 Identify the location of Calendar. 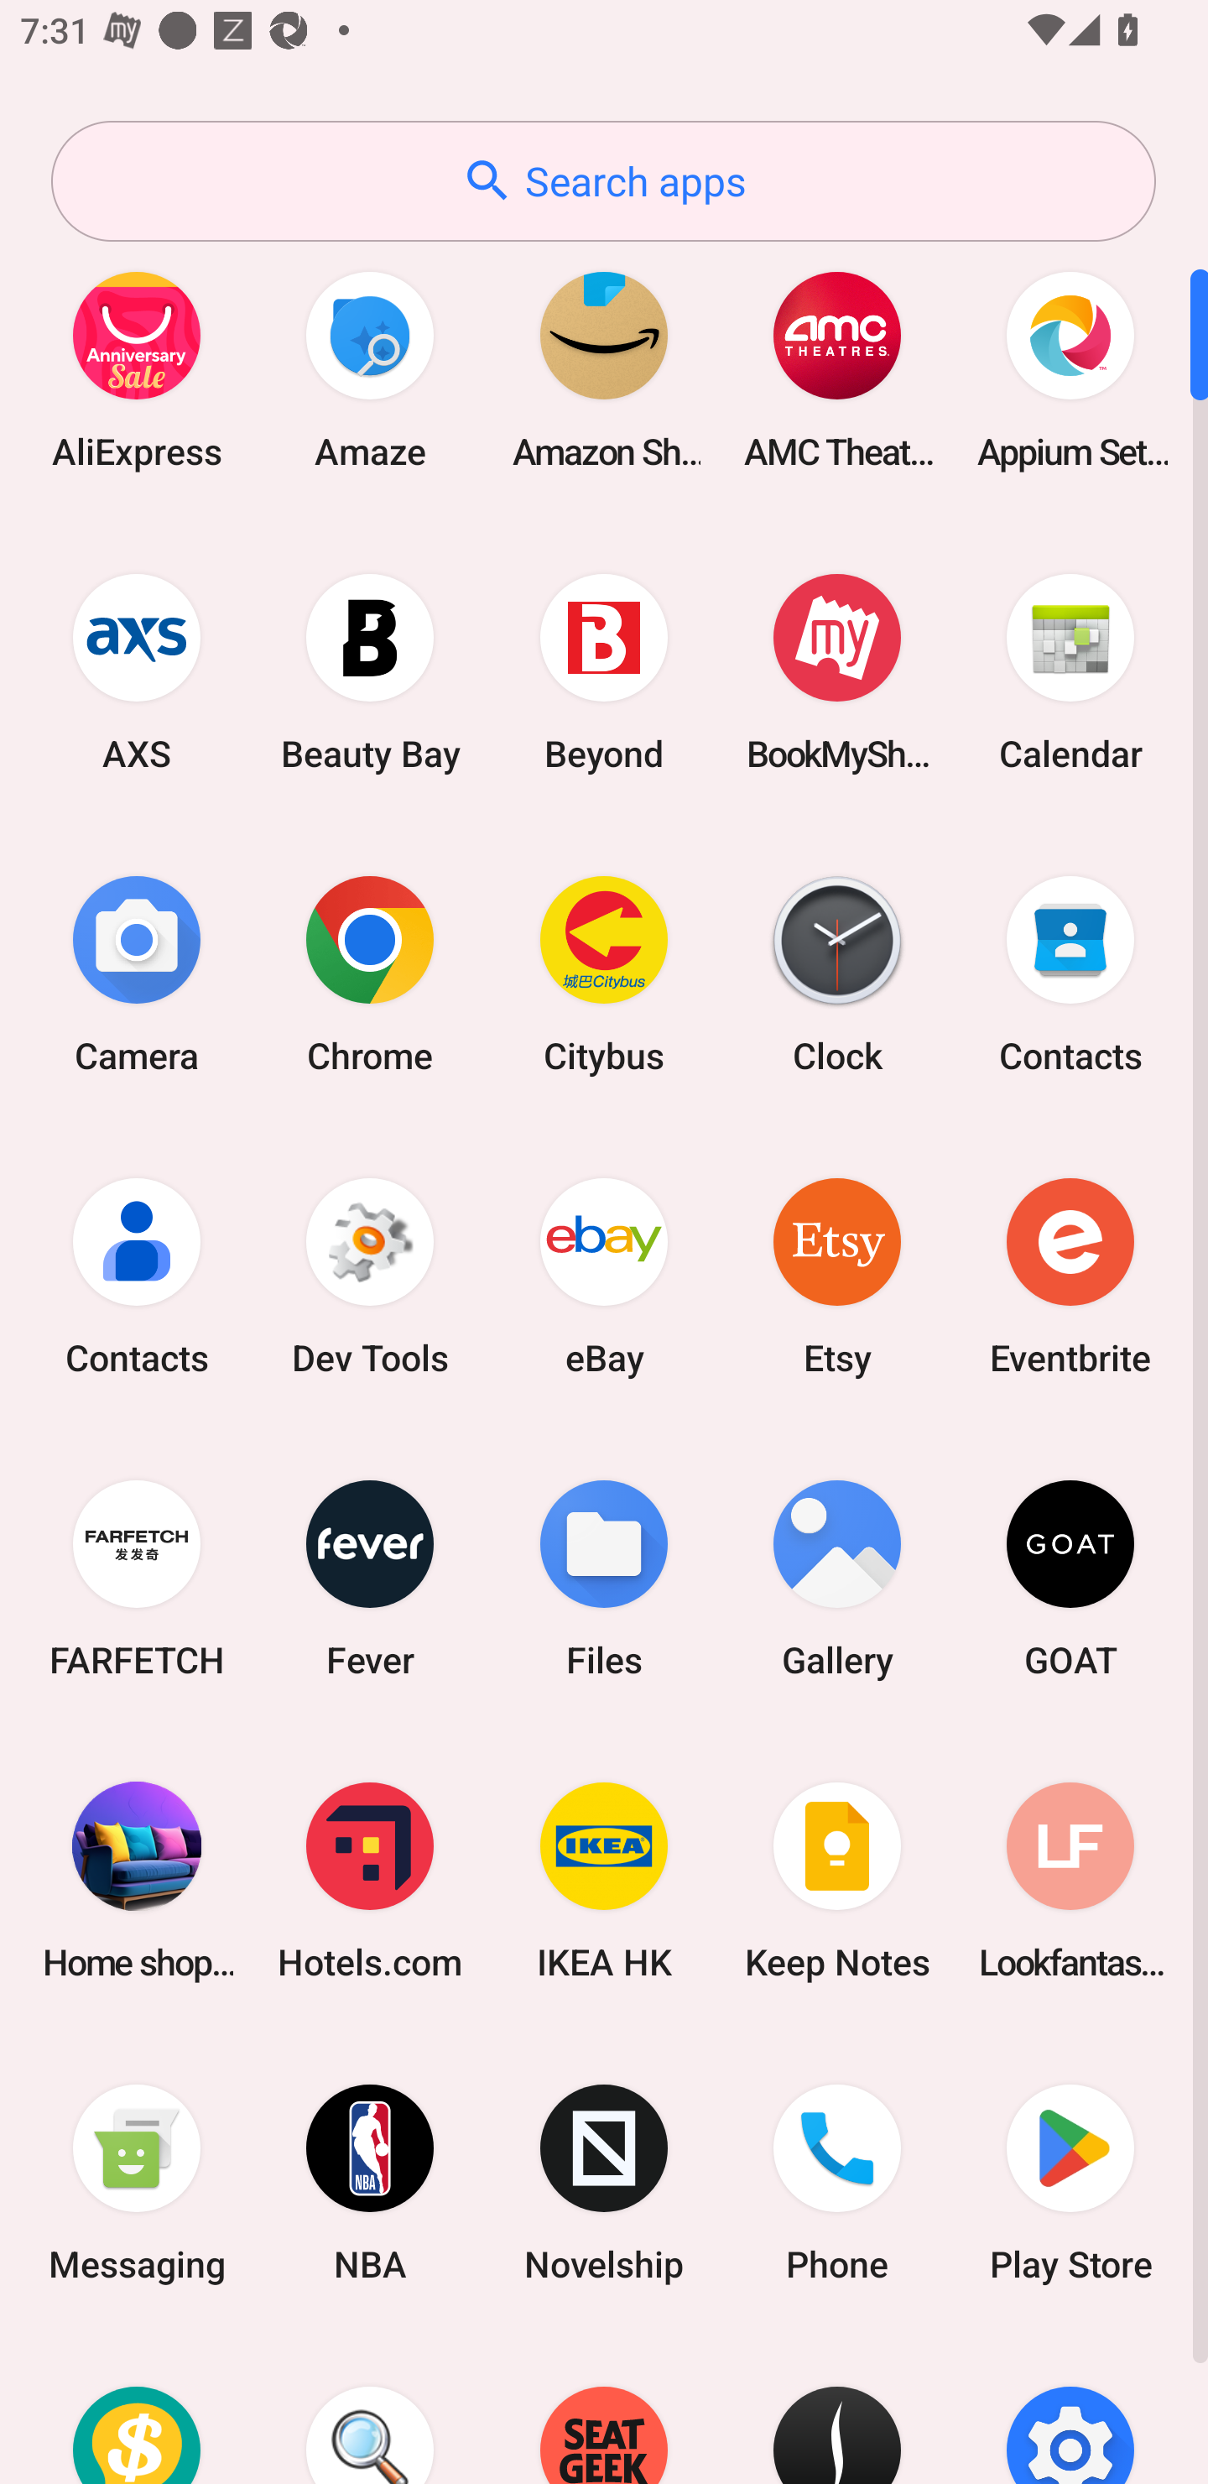
(1070, 671).